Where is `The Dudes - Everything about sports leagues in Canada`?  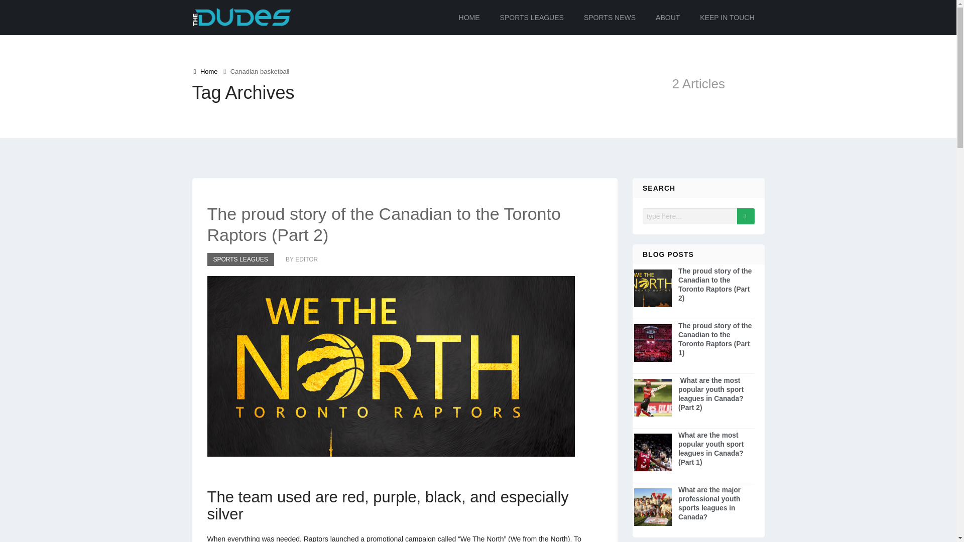
The Dudes - Everything about sports leagues in Canada is located at coordinates (241, 17).